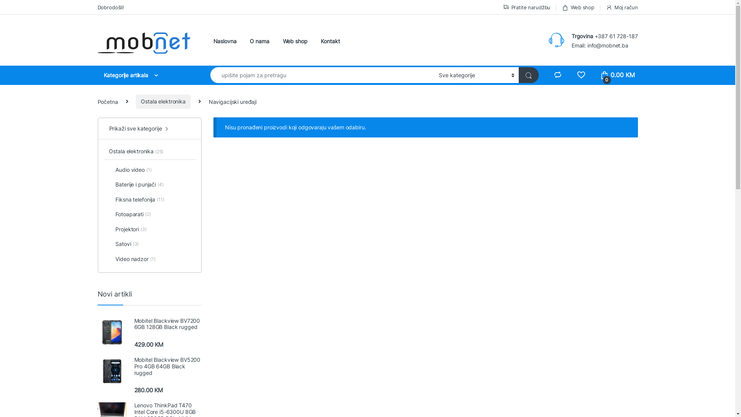  Describe the element at coordinates (259, 41) in the screenshot. I see `O nama` at that location.